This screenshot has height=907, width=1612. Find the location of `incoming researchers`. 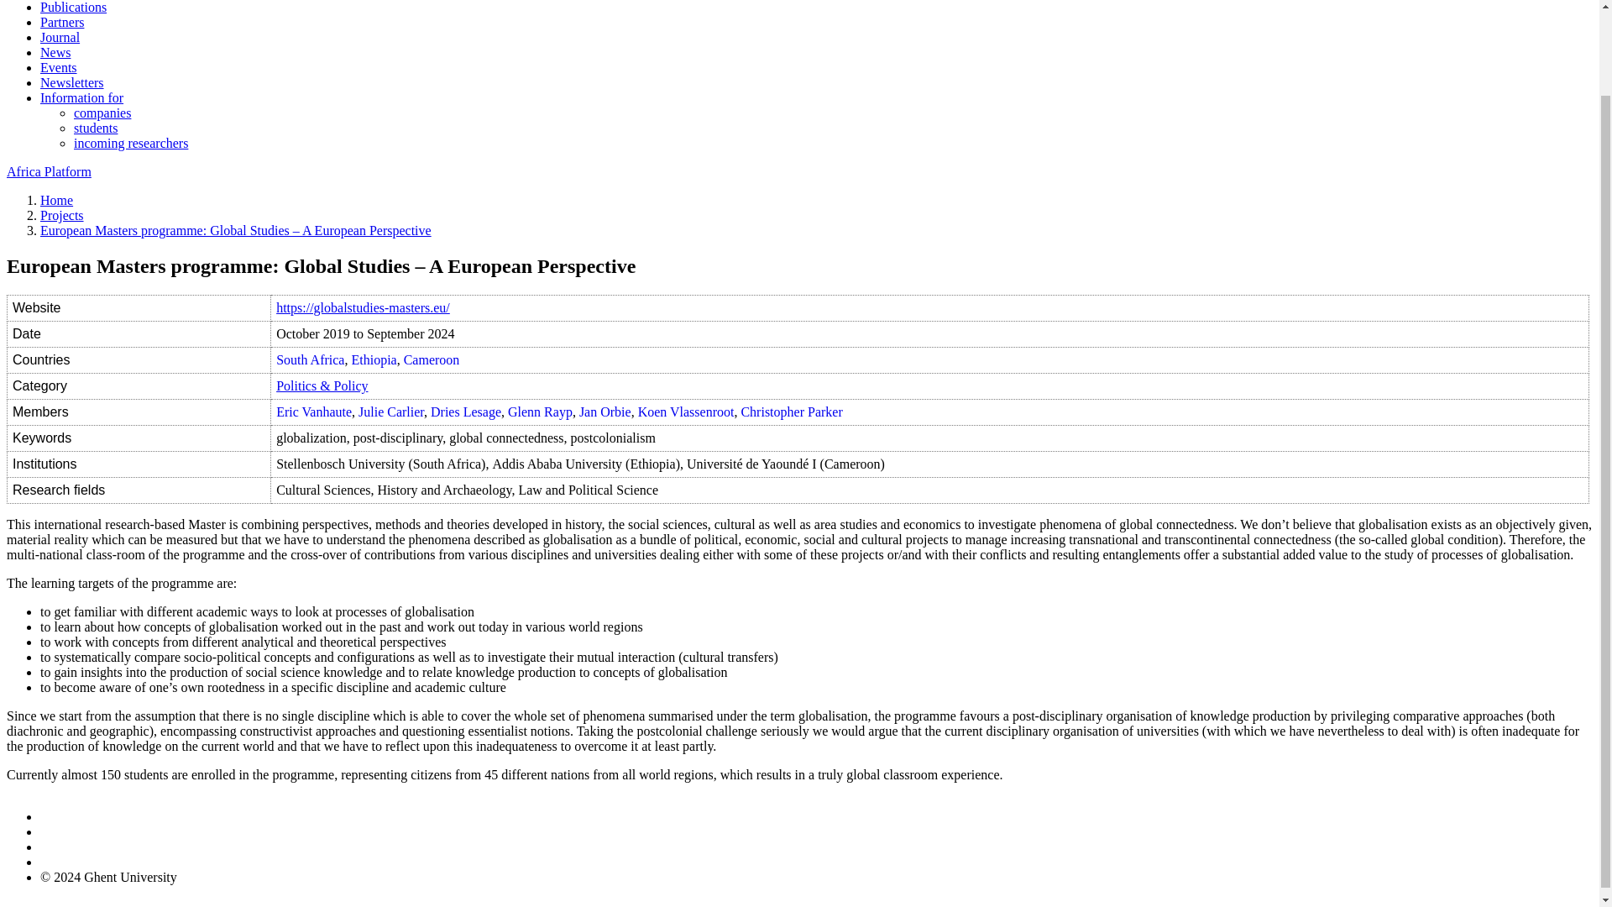

incoming researchers is located at coordinates (131, 143).